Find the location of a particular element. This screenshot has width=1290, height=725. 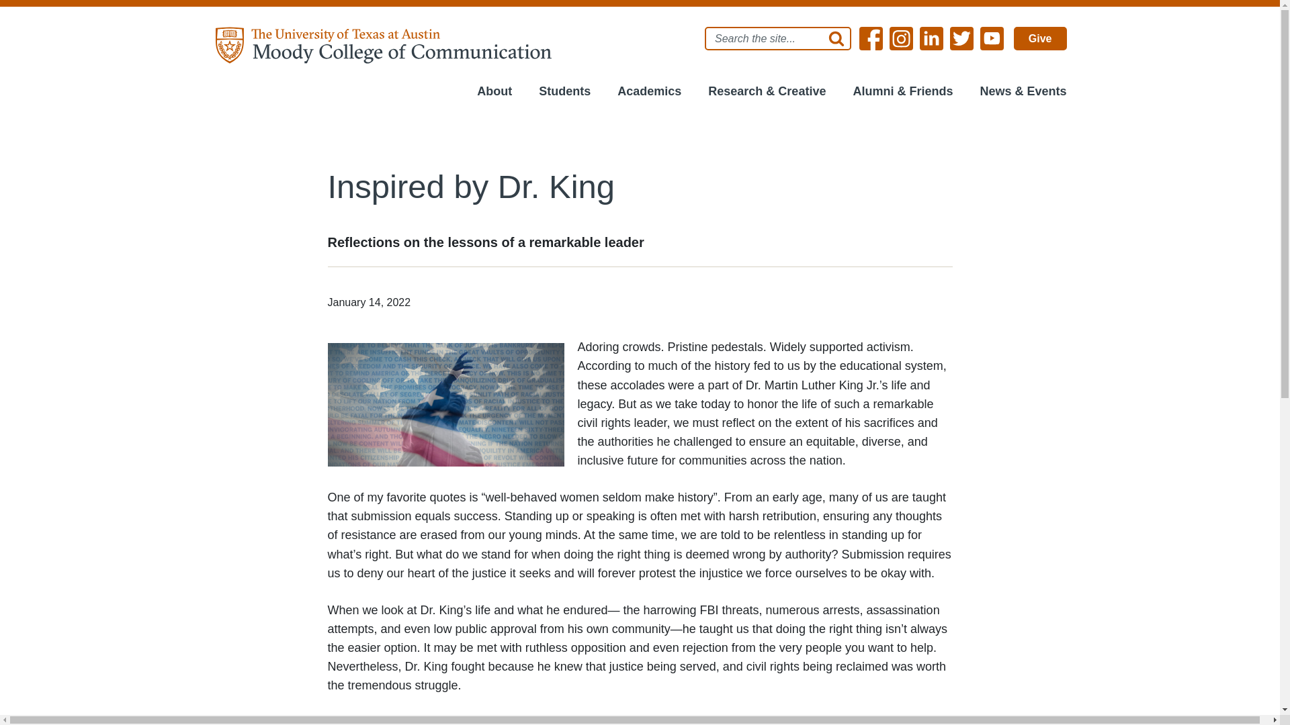

InstagramSee us on Instagram is located at coordinates (902, 38).